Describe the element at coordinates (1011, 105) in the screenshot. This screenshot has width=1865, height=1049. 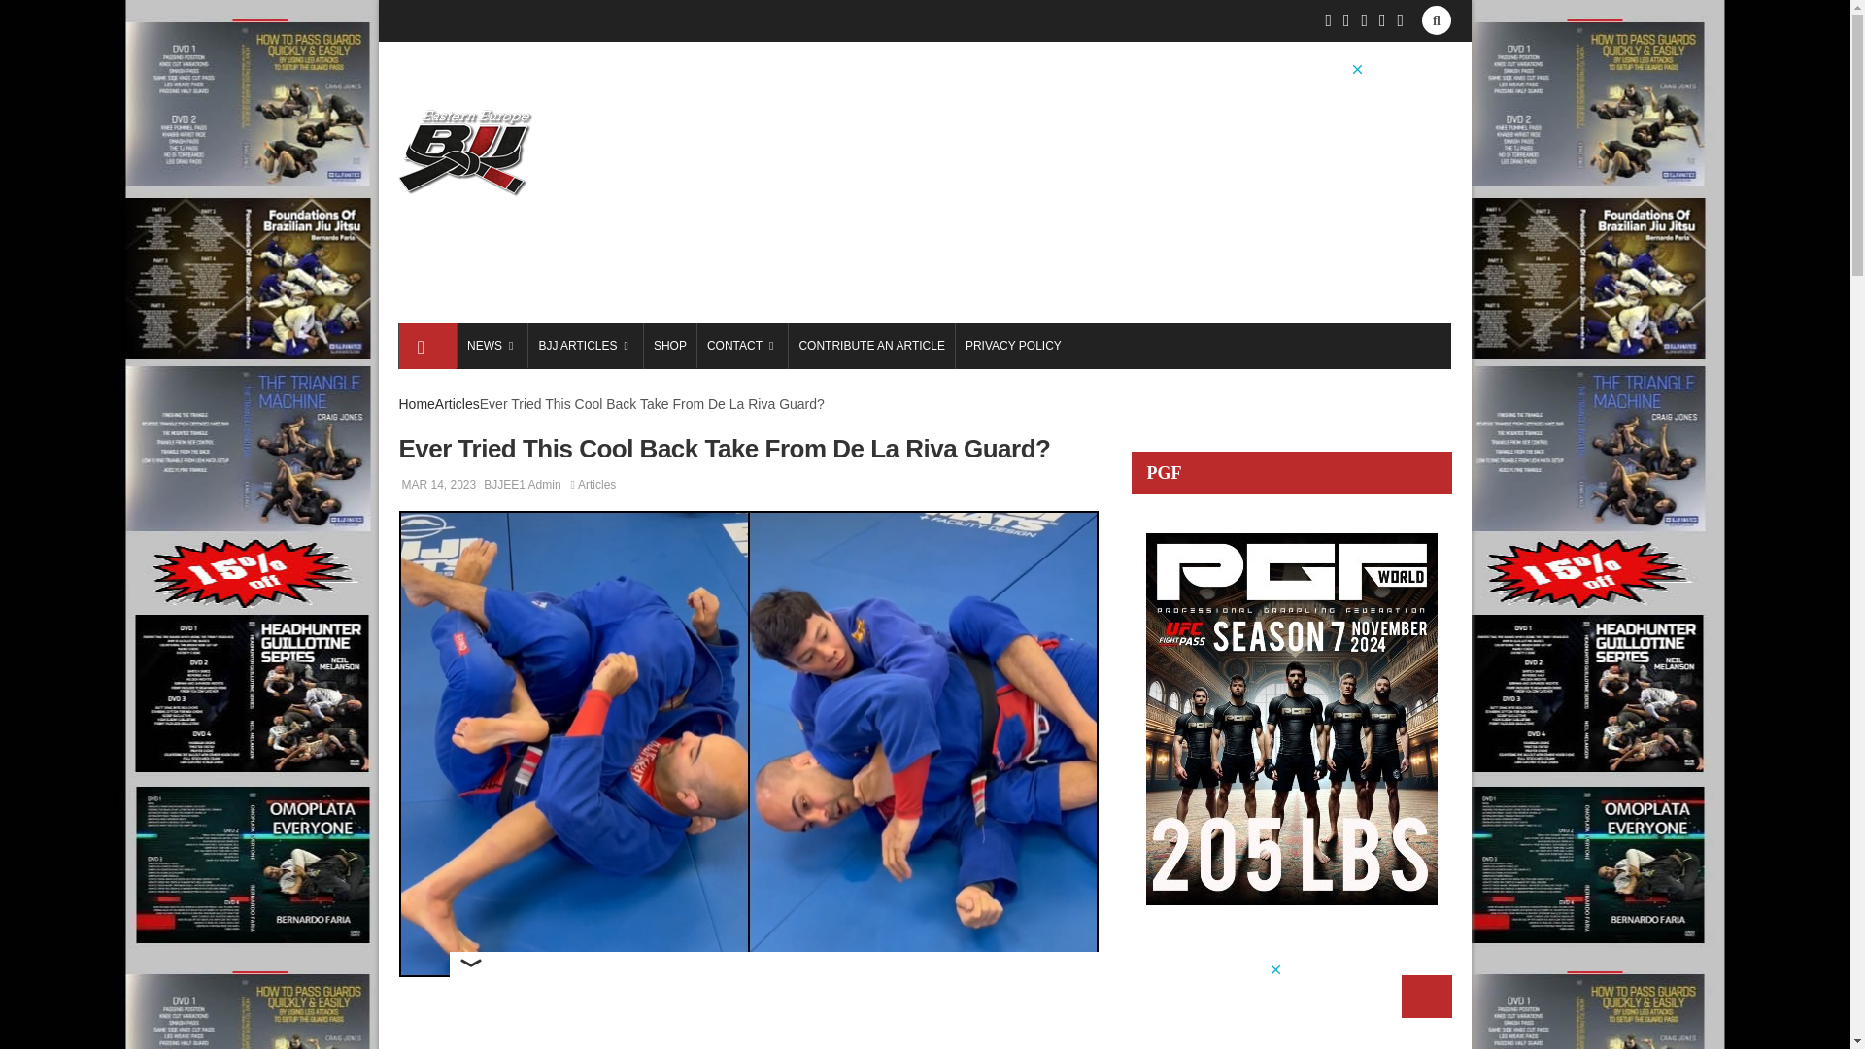
I see `3rd party ad content` at that location.